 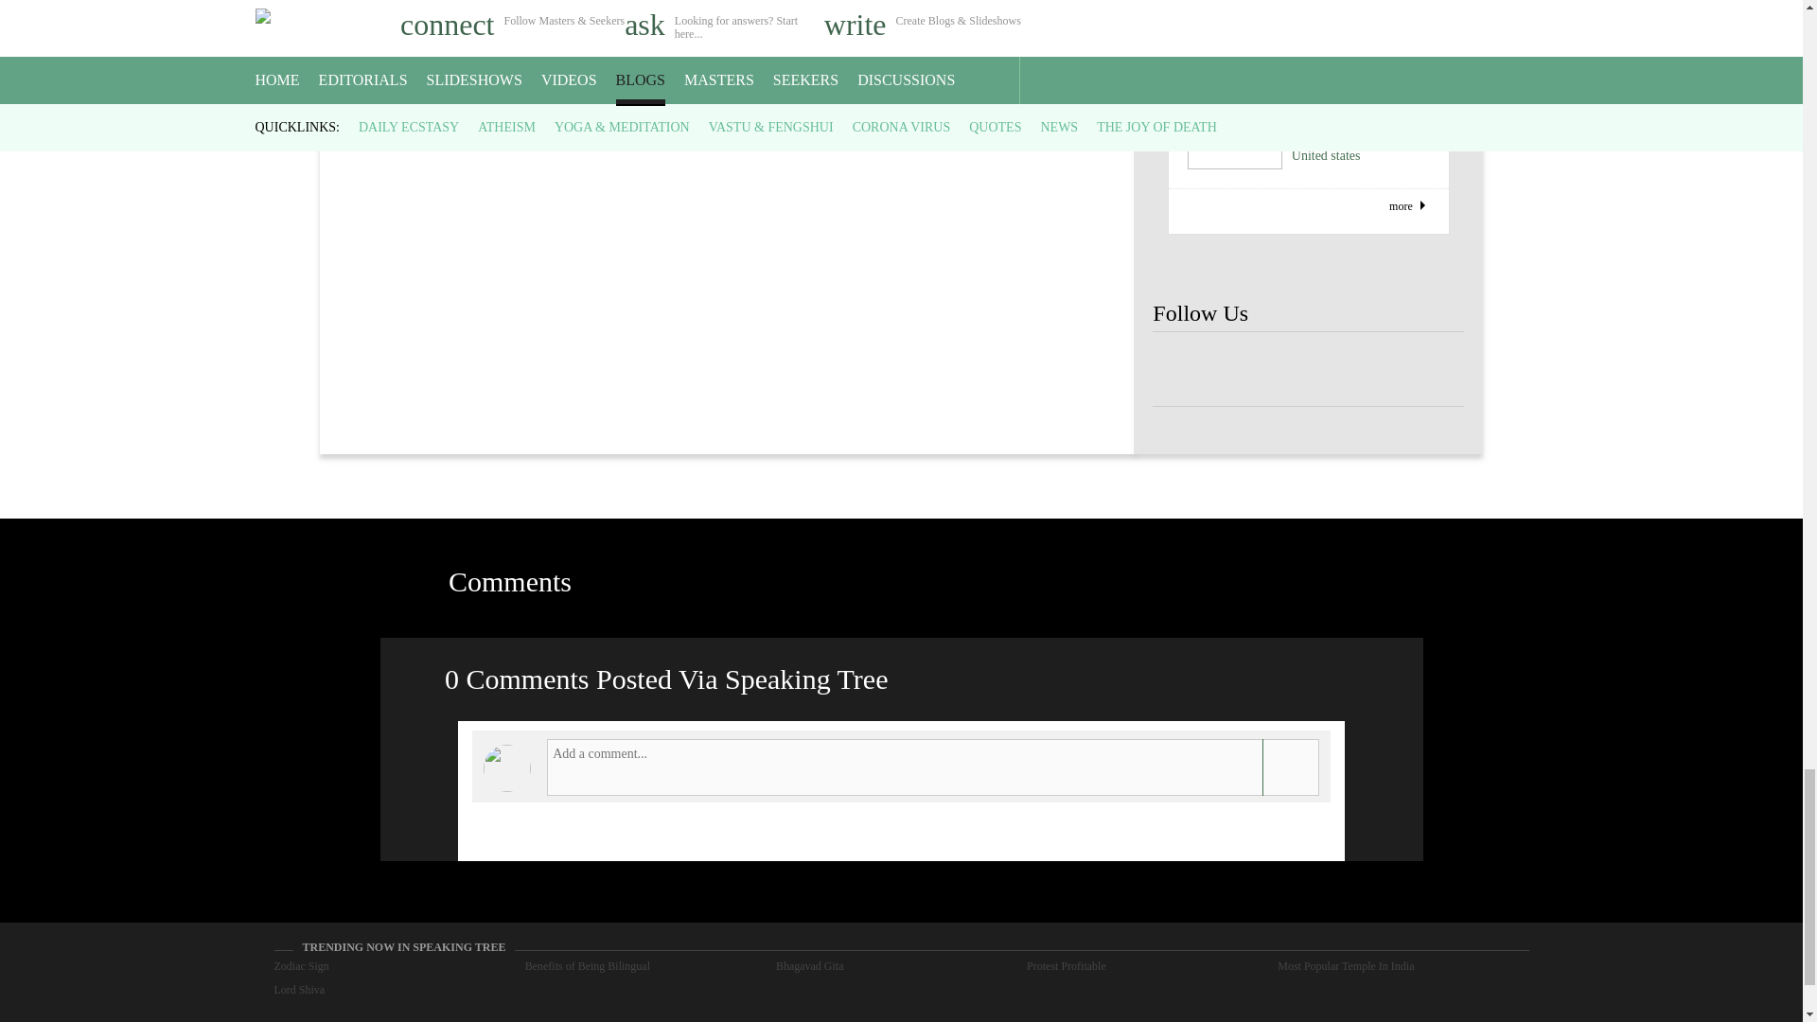 What do you see at coordinates (1371, 369) in the screenshot?
I see `Speaking Tree FaceBook` at bounding box center [1371, 369].